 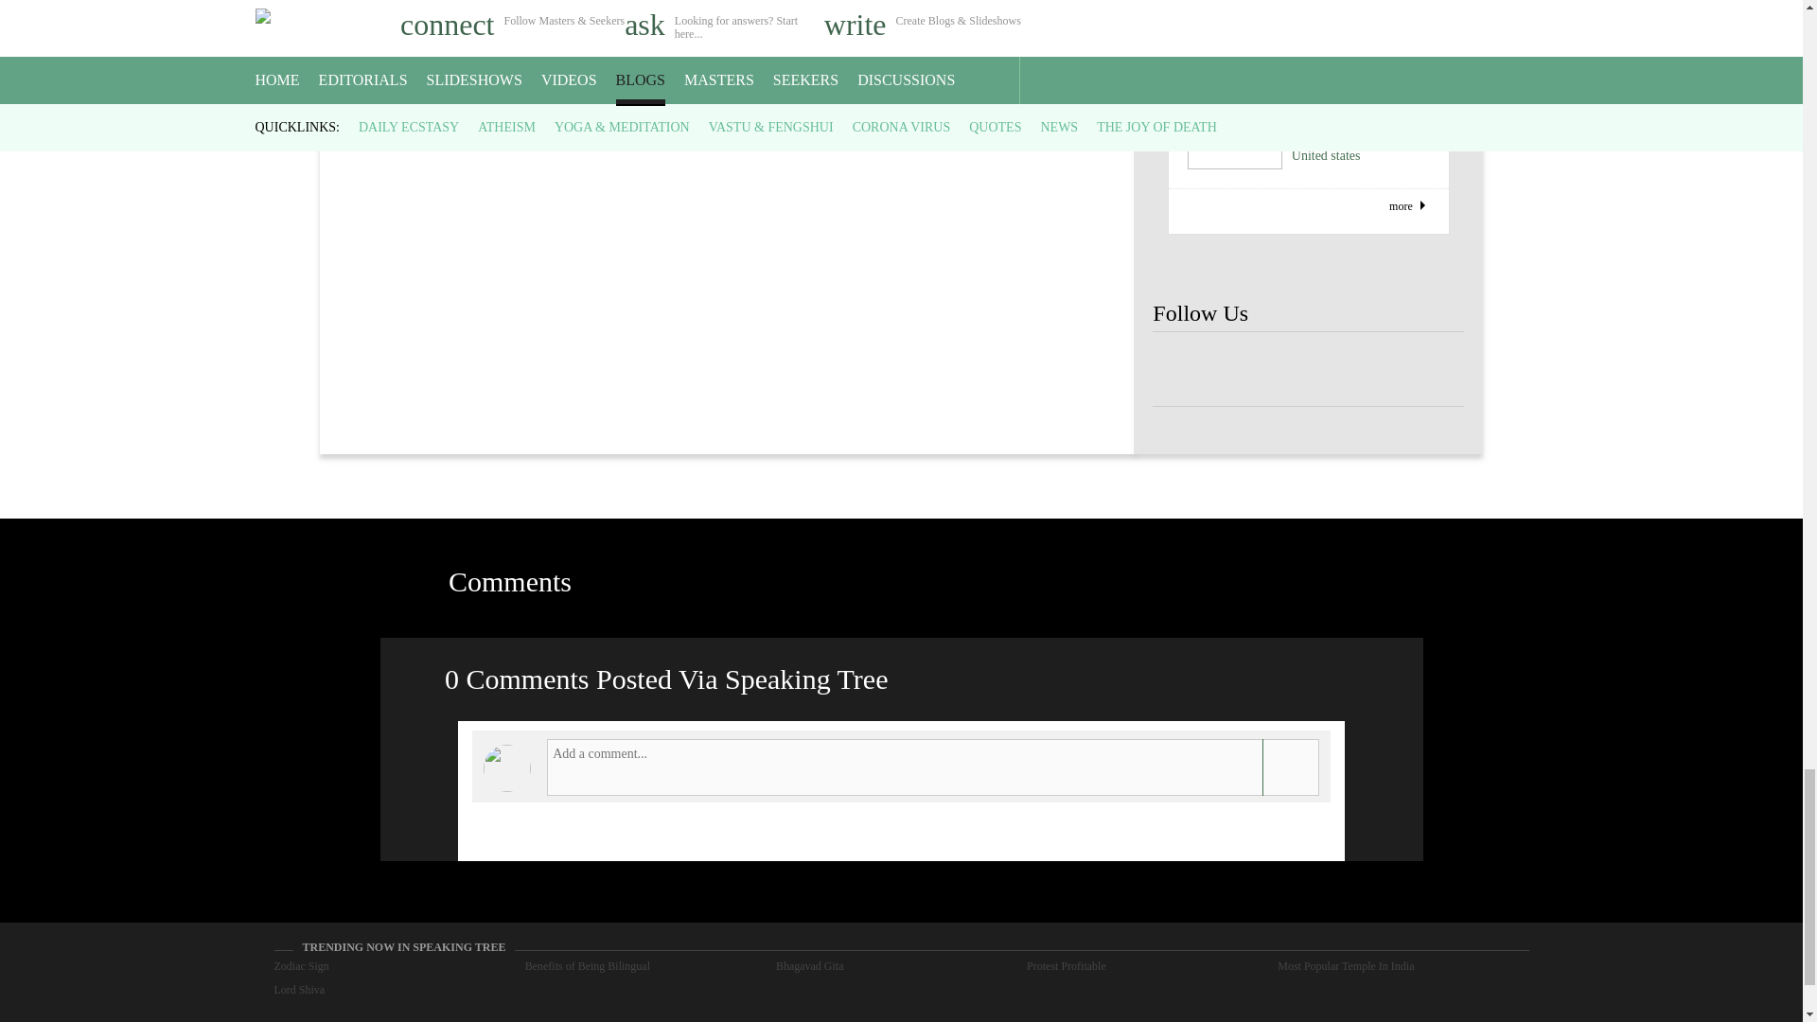 What do you see at coordinates (1371, 369) in the screenshot?
I see `Speaking Tree FaceBook` at bounding box center [1371, 369].